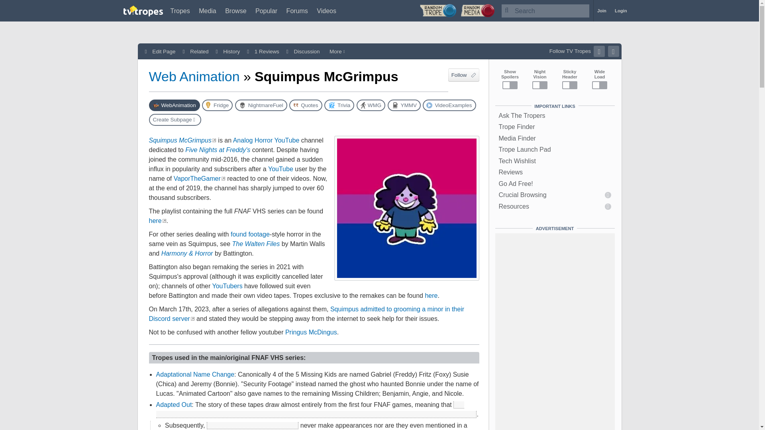 The width and height of the screenshot is (765, 430). What do you see at coordinates (449, 105) in the screenshot?
I see `Video Examples` at bounding box center [449, 105].